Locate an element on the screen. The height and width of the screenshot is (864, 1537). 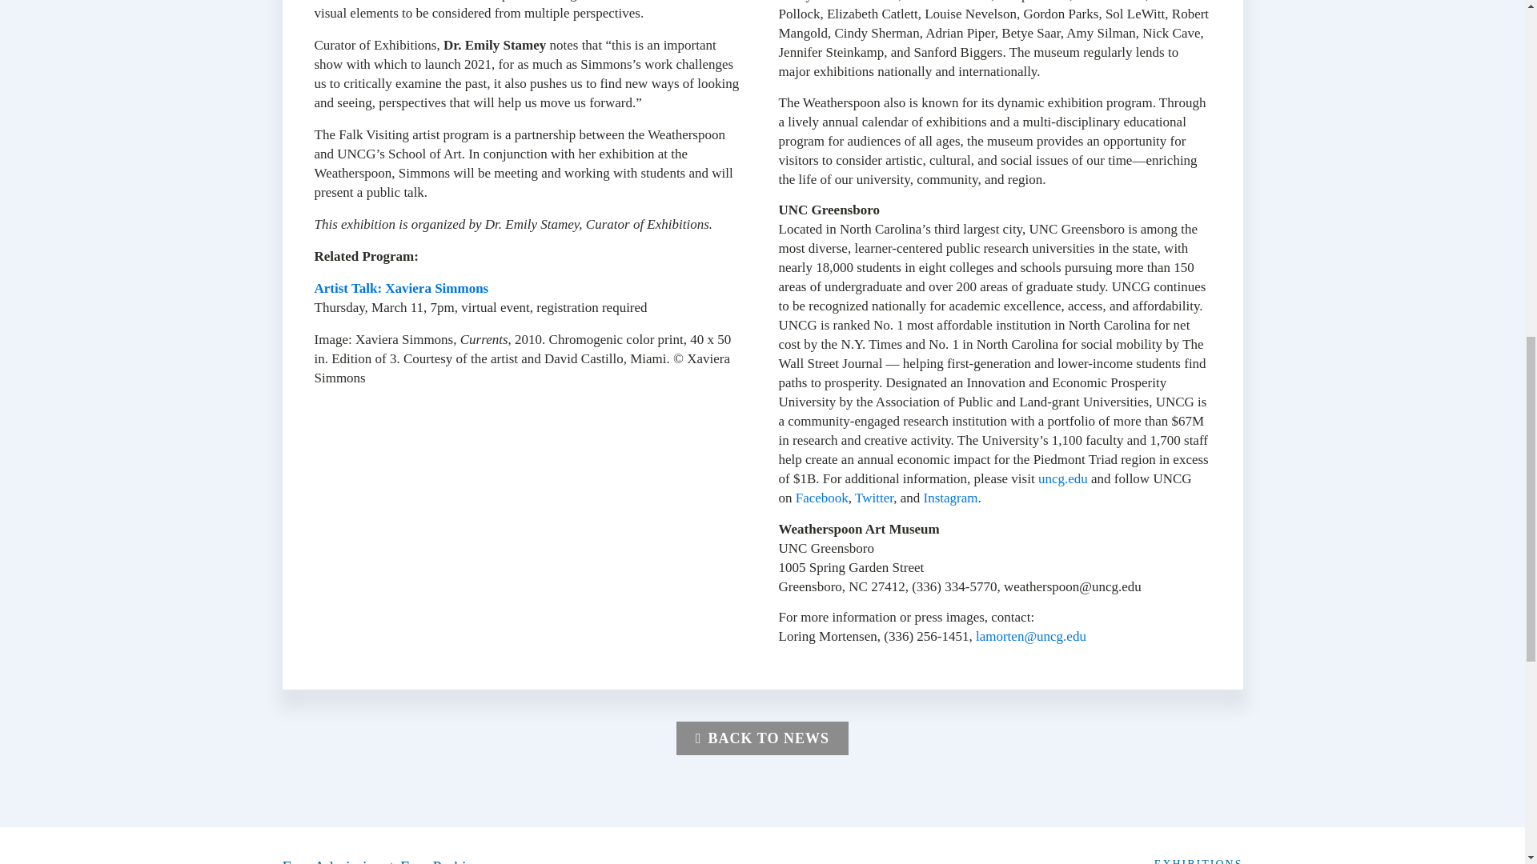
uncg.edu is located at coordinates (1063, 478).